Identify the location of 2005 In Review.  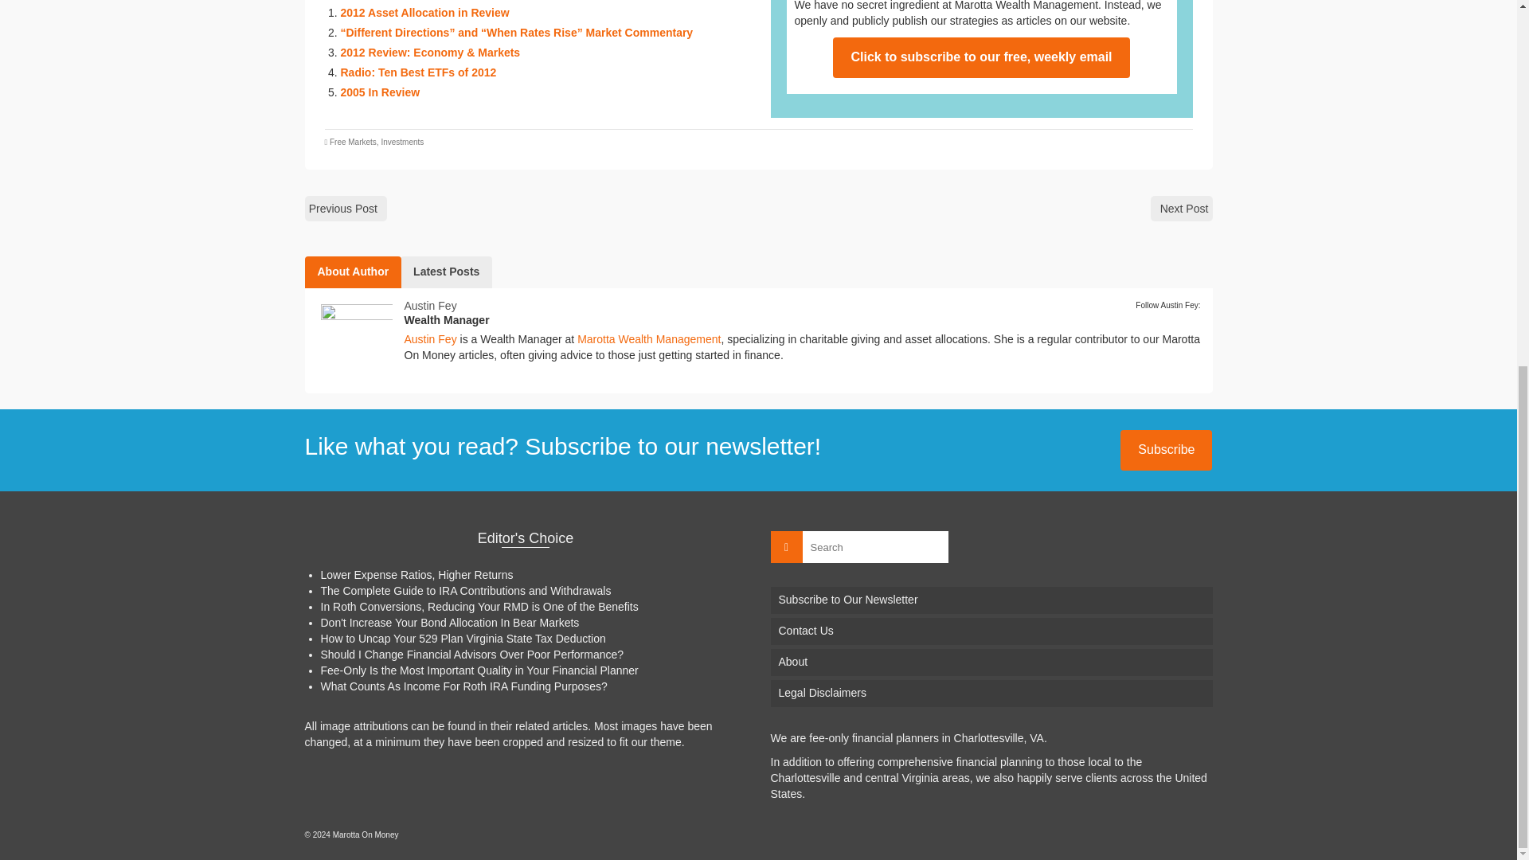
(381, 92).